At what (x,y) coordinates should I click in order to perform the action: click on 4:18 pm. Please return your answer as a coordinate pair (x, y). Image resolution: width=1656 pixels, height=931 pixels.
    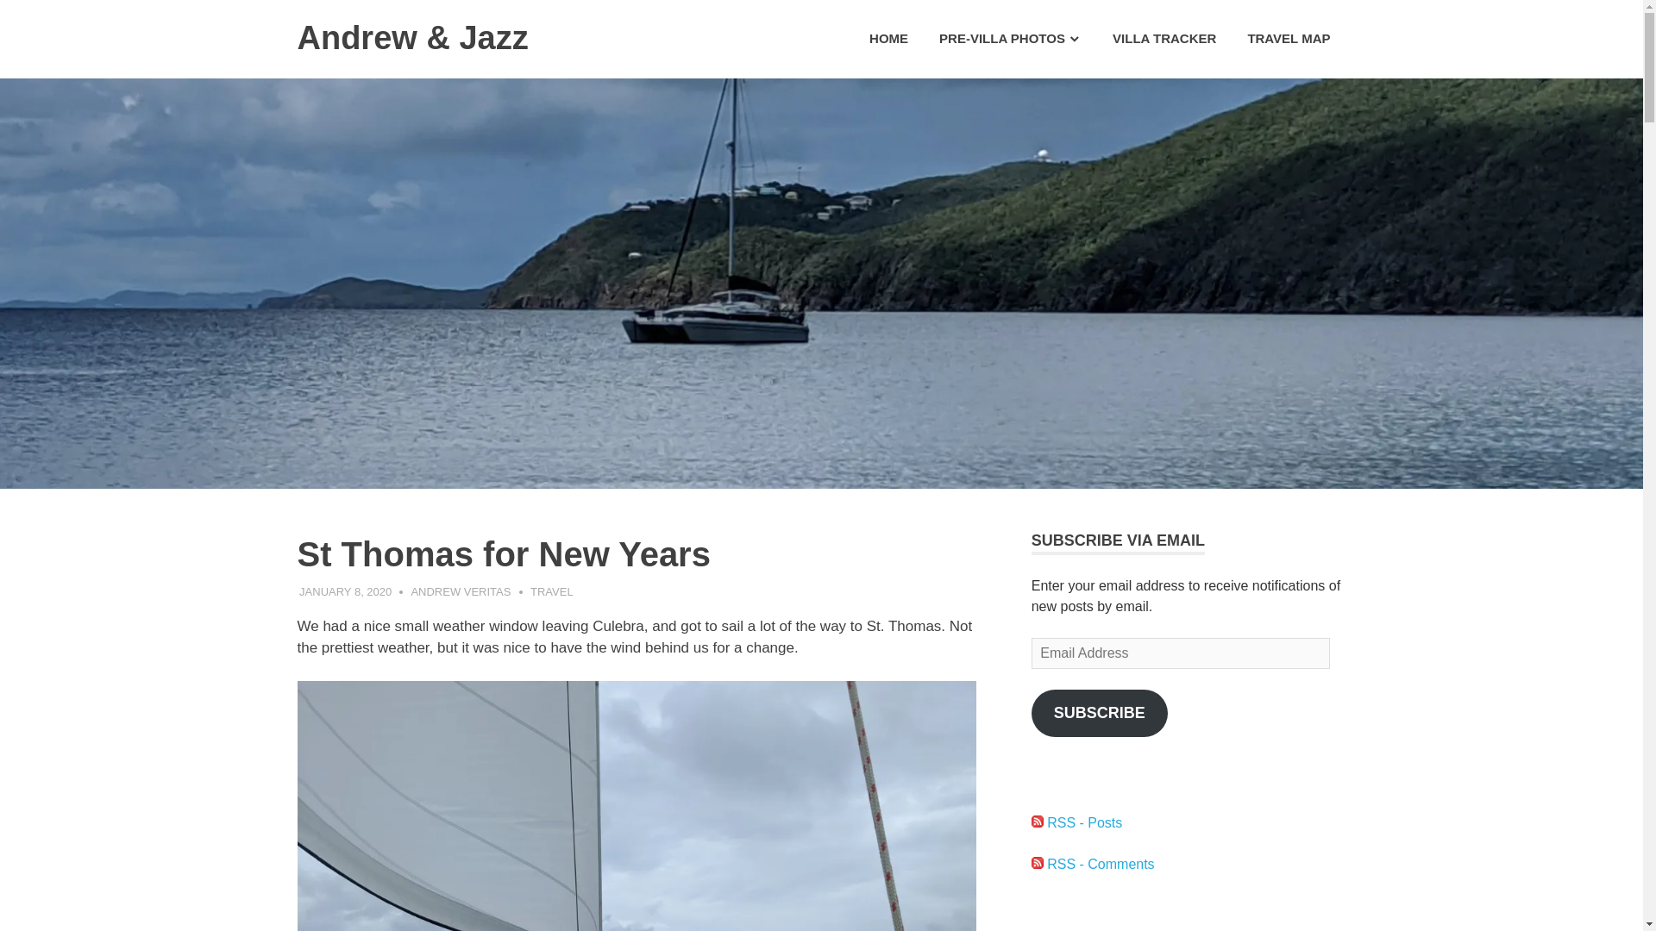
    Looking at the image, I should click on (345, 591).